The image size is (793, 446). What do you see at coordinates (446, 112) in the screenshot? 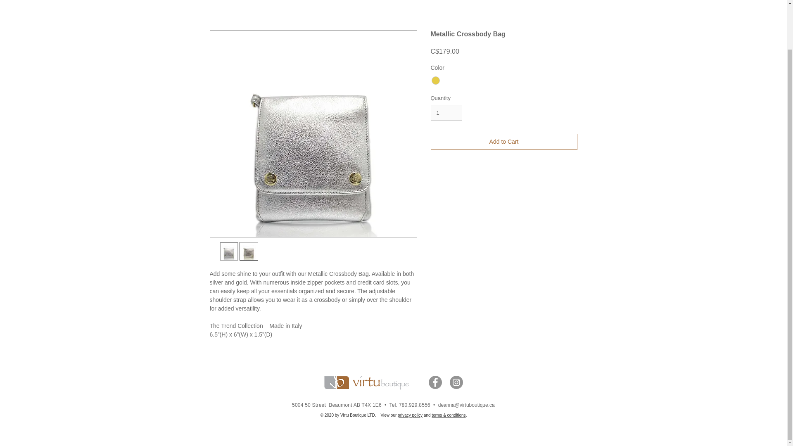
I see `1` at bounding box center [446, 112].